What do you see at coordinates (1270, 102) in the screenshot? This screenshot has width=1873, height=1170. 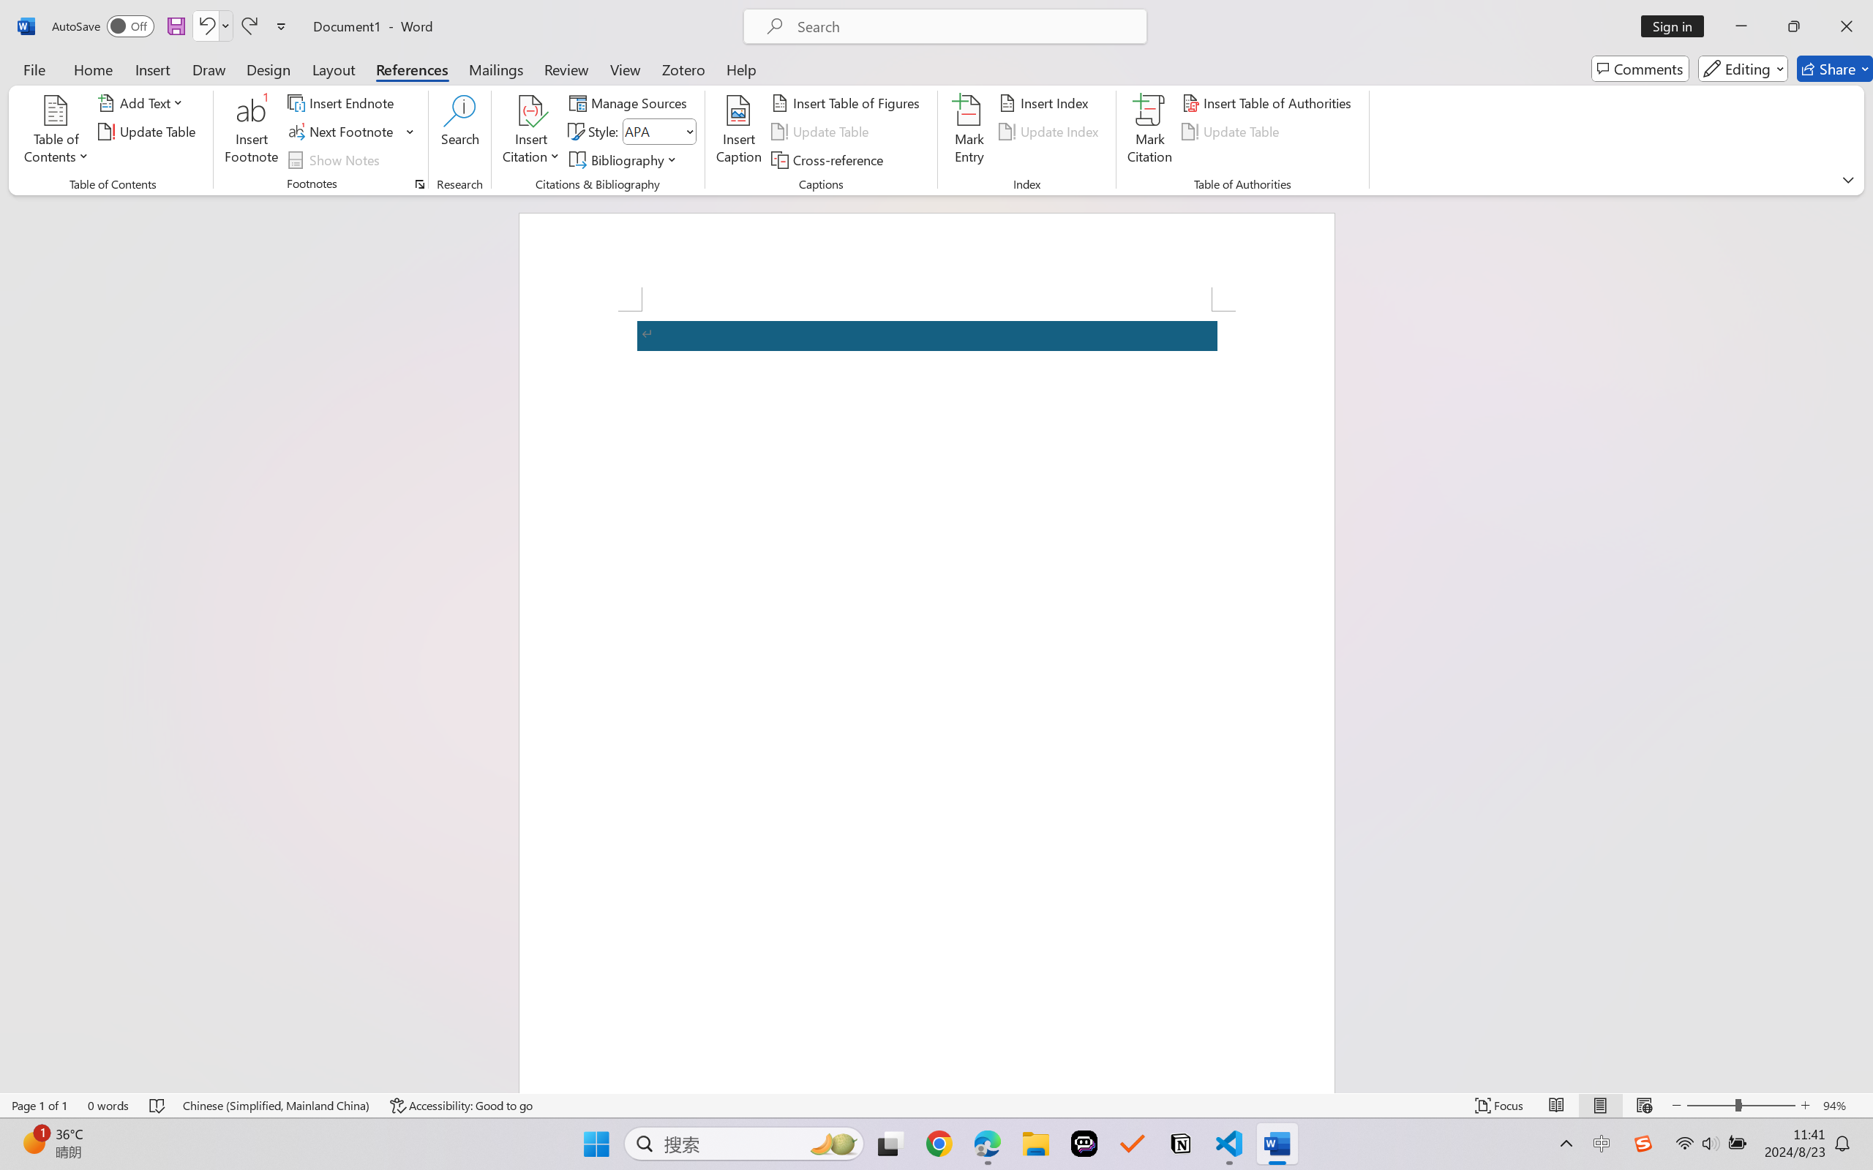 I see `Insert Table of Authorities...` at bounding box center [1270, 102].